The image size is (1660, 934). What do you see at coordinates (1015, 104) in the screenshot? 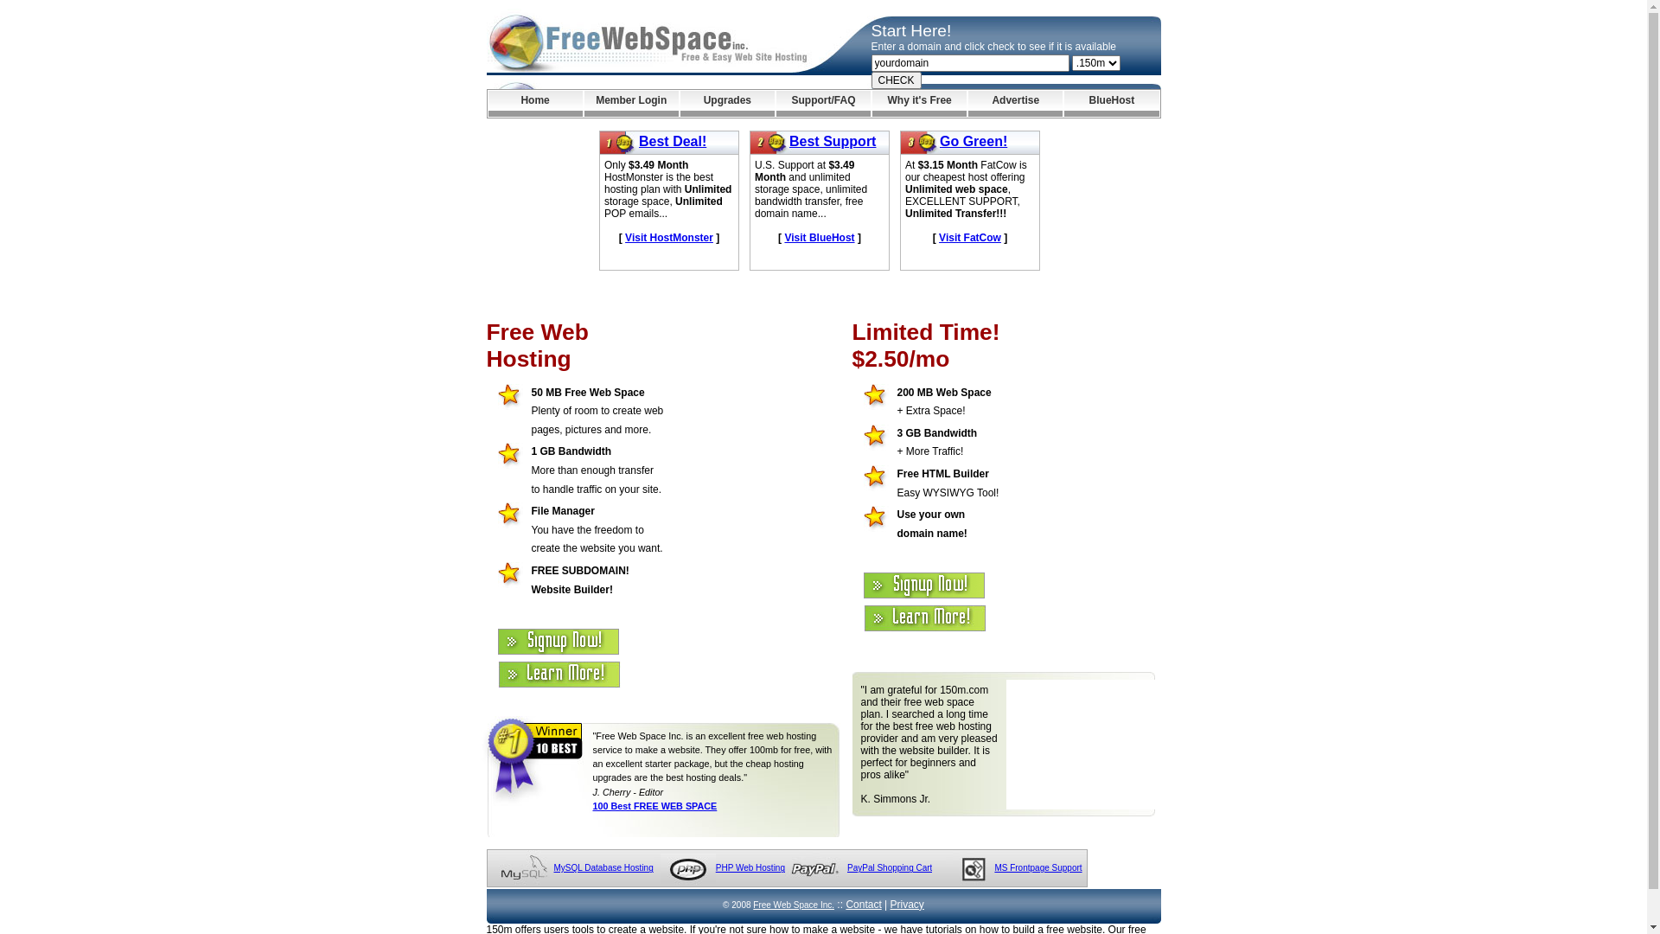
I see `Advertise` at bounding box center [1015, 104].